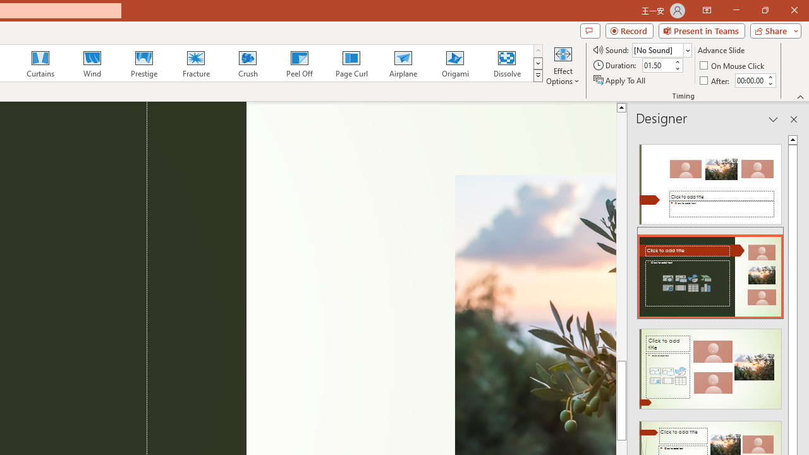 The height and width of the screenshot is (455, 809). I want to click on Crush, so click(247, 63).